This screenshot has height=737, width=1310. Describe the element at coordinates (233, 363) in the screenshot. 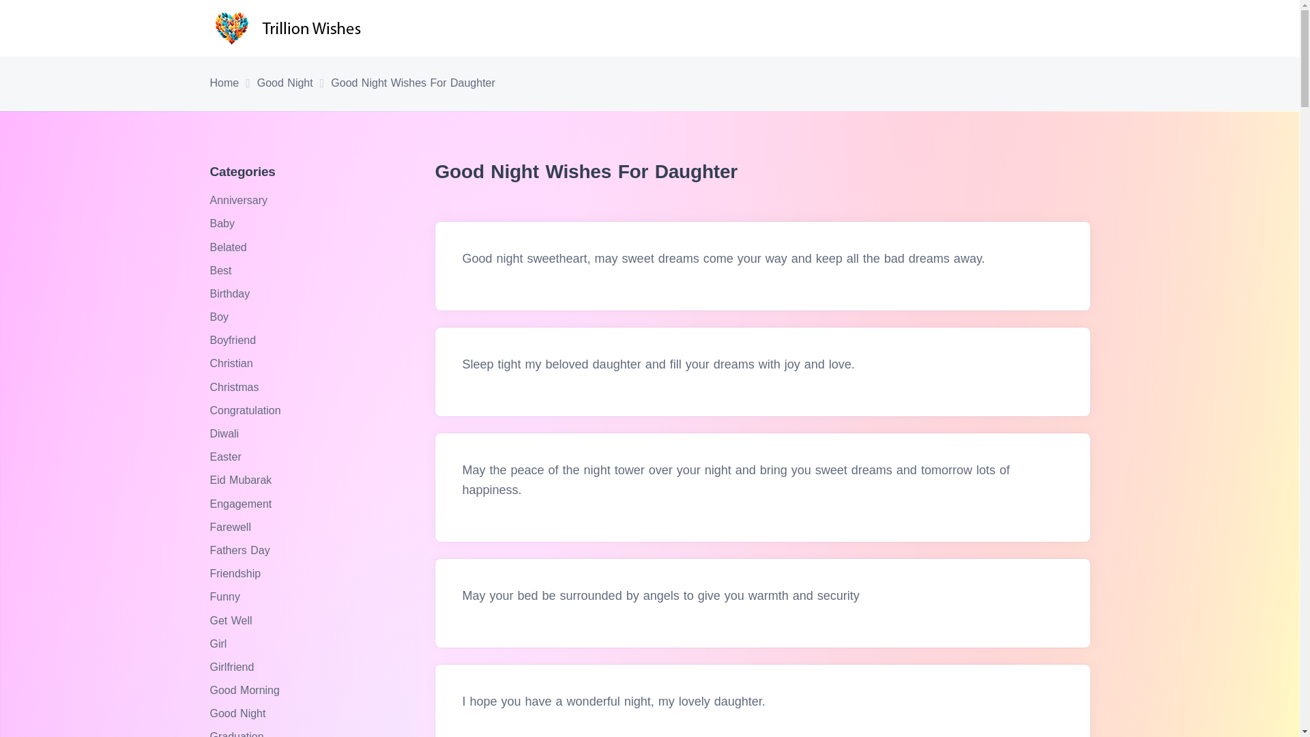

I see `Christian` at that location.